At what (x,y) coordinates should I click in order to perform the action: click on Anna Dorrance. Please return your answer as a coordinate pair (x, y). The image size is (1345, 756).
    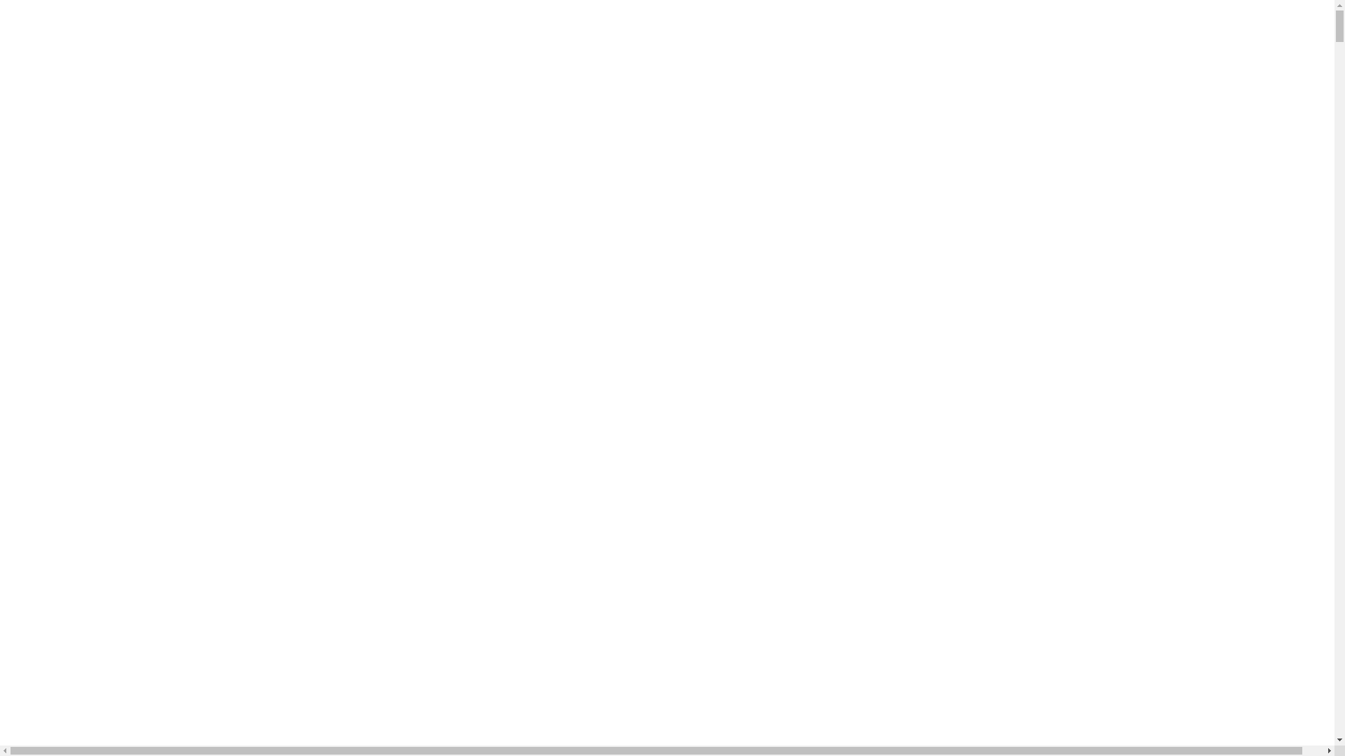
    Looking at the image, I should click on (68, 496).